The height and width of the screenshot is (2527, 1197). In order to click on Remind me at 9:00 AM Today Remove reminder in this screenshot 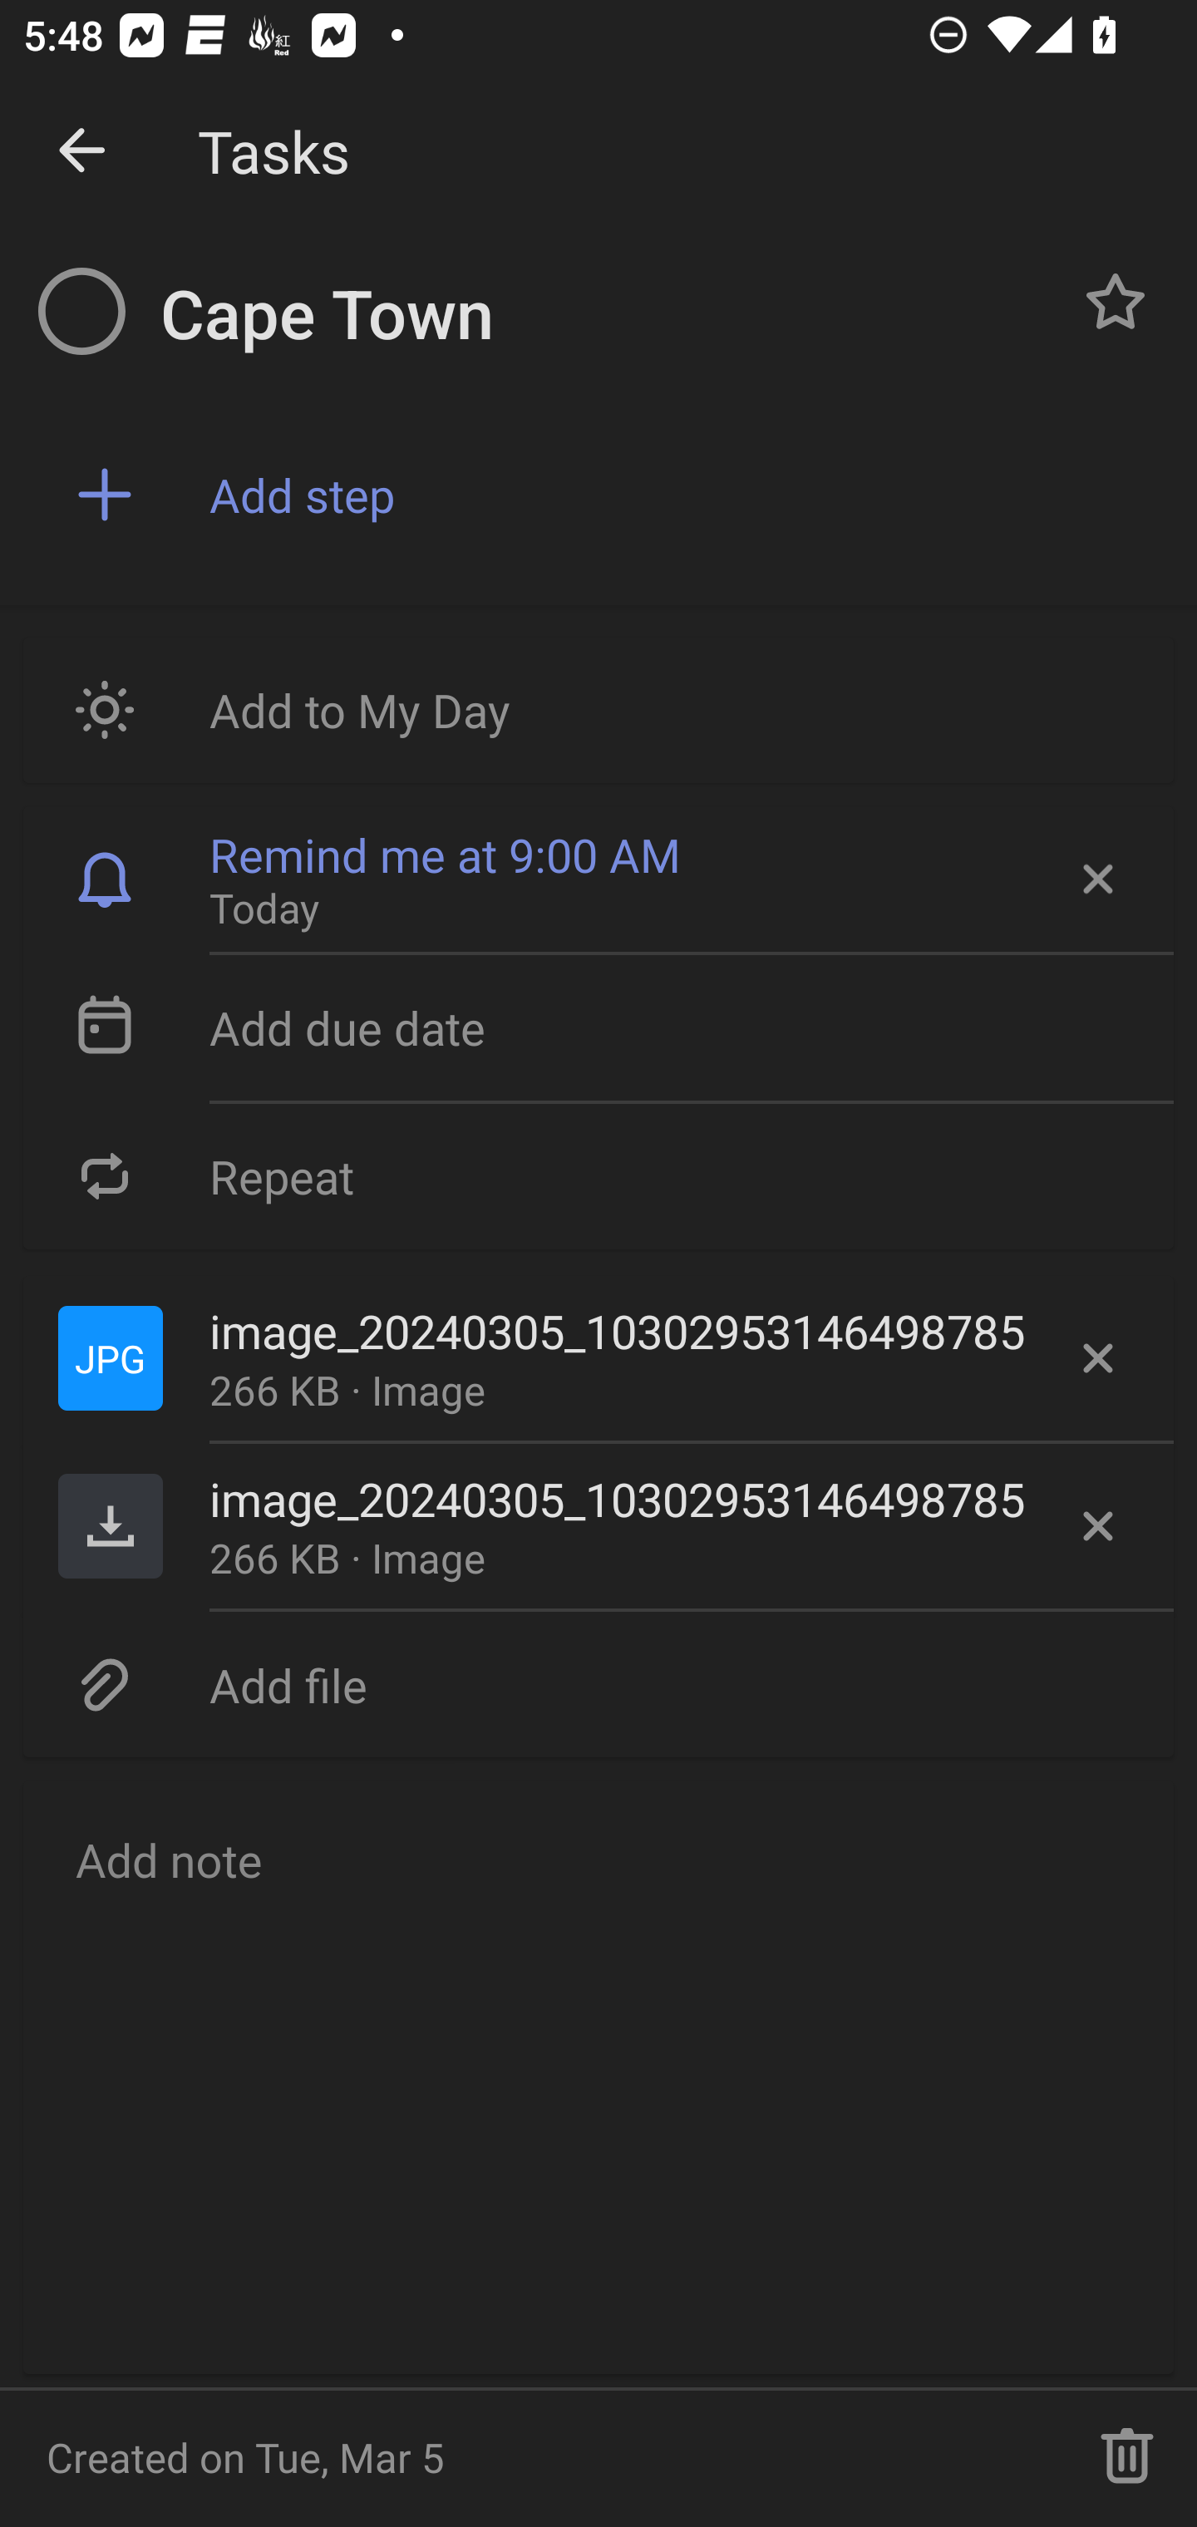, I will do `click(598, 879)`.